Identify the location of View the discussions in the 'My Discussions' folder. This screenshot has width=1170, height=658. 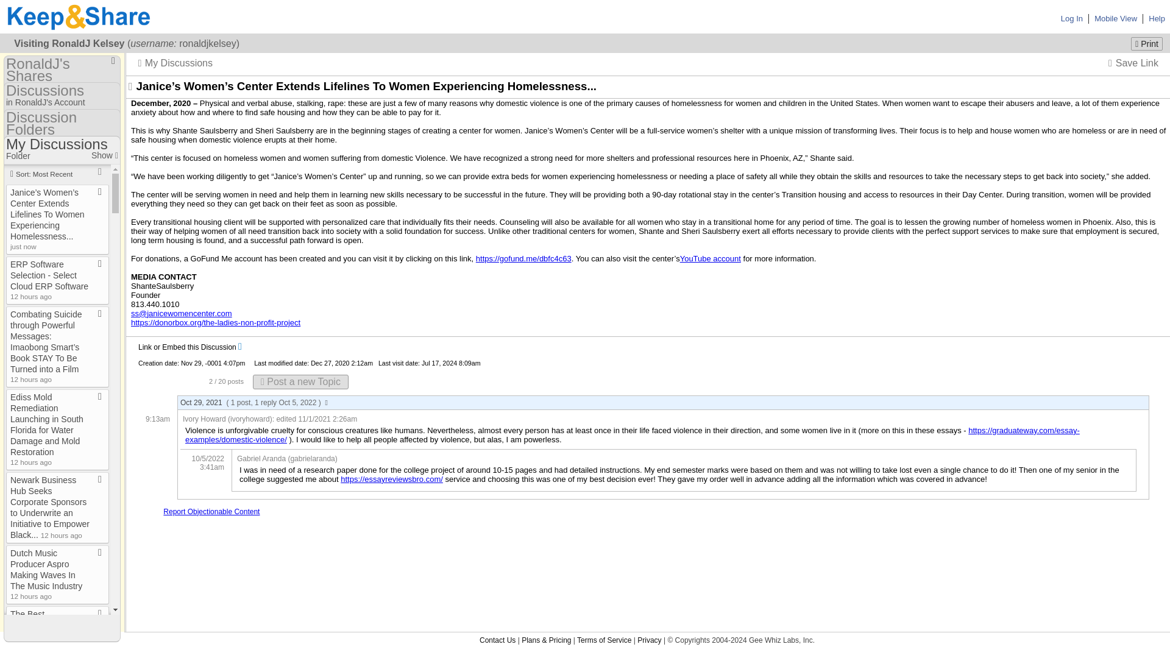
(175, 63).